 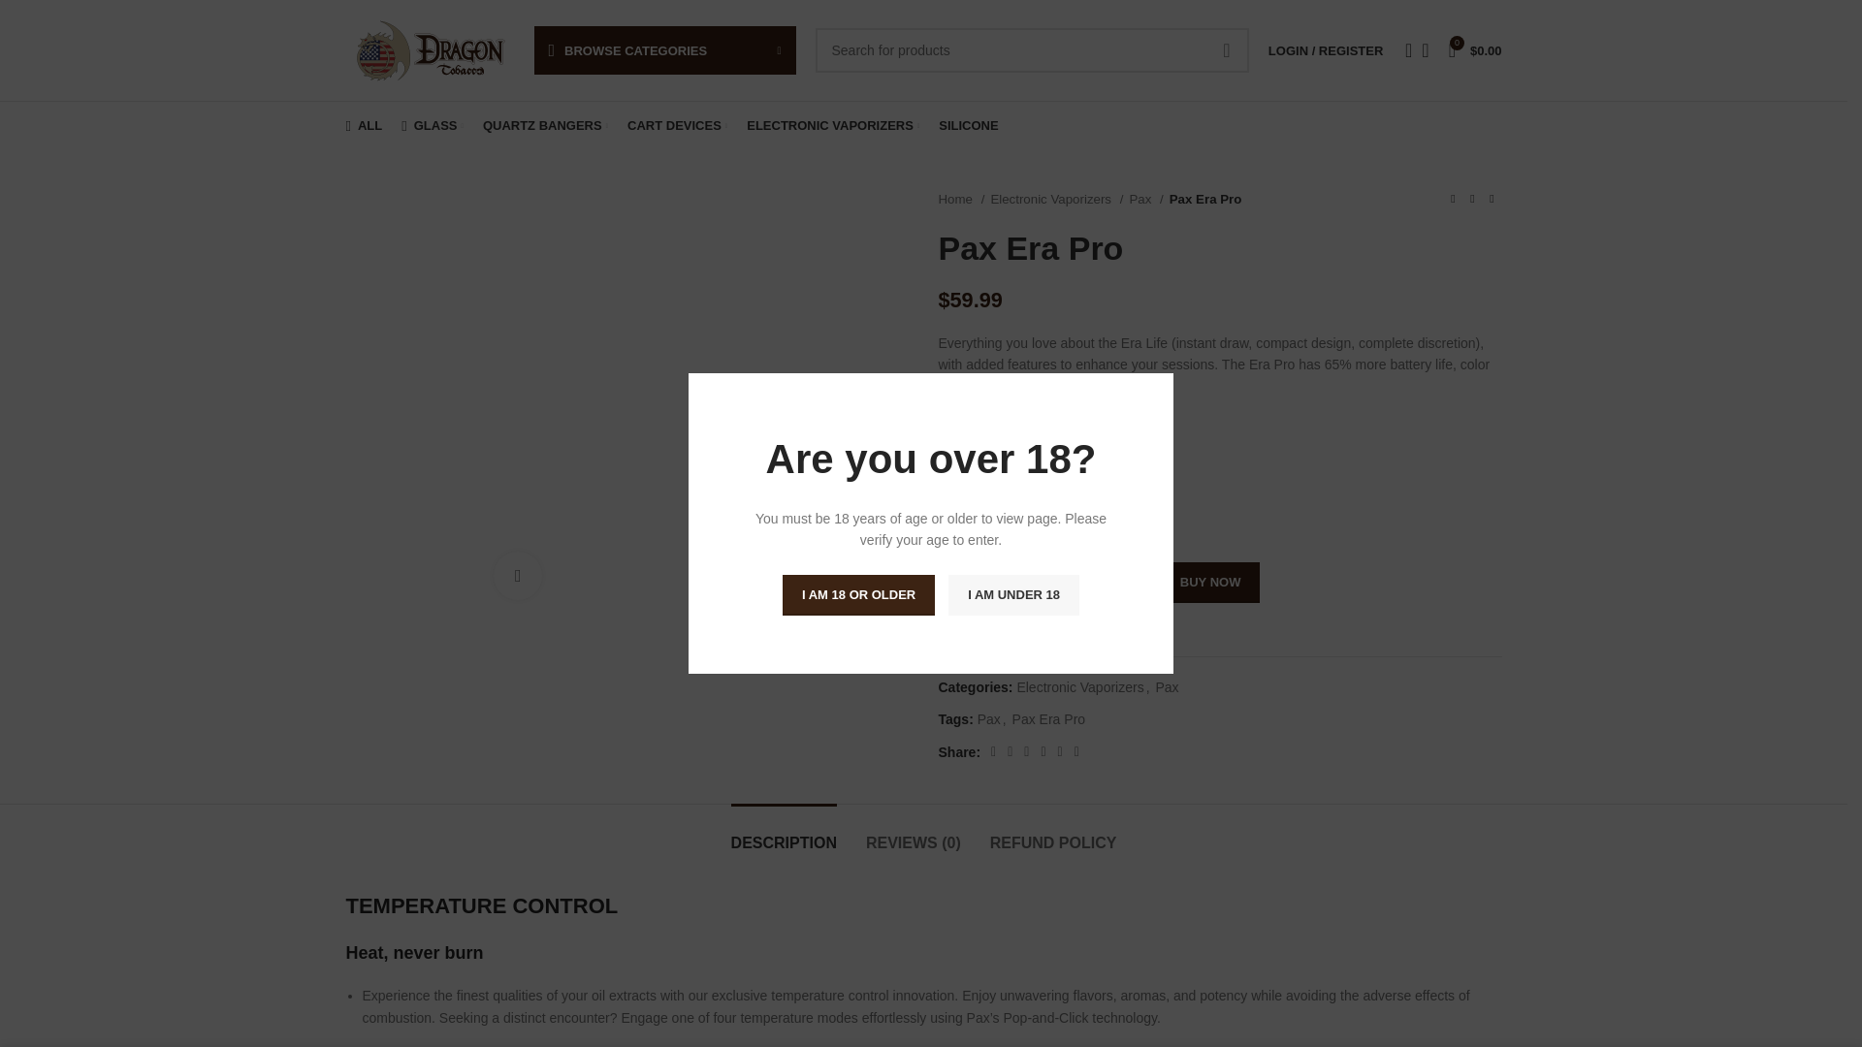 I want to click on My account, so click(x=1325, y=50).